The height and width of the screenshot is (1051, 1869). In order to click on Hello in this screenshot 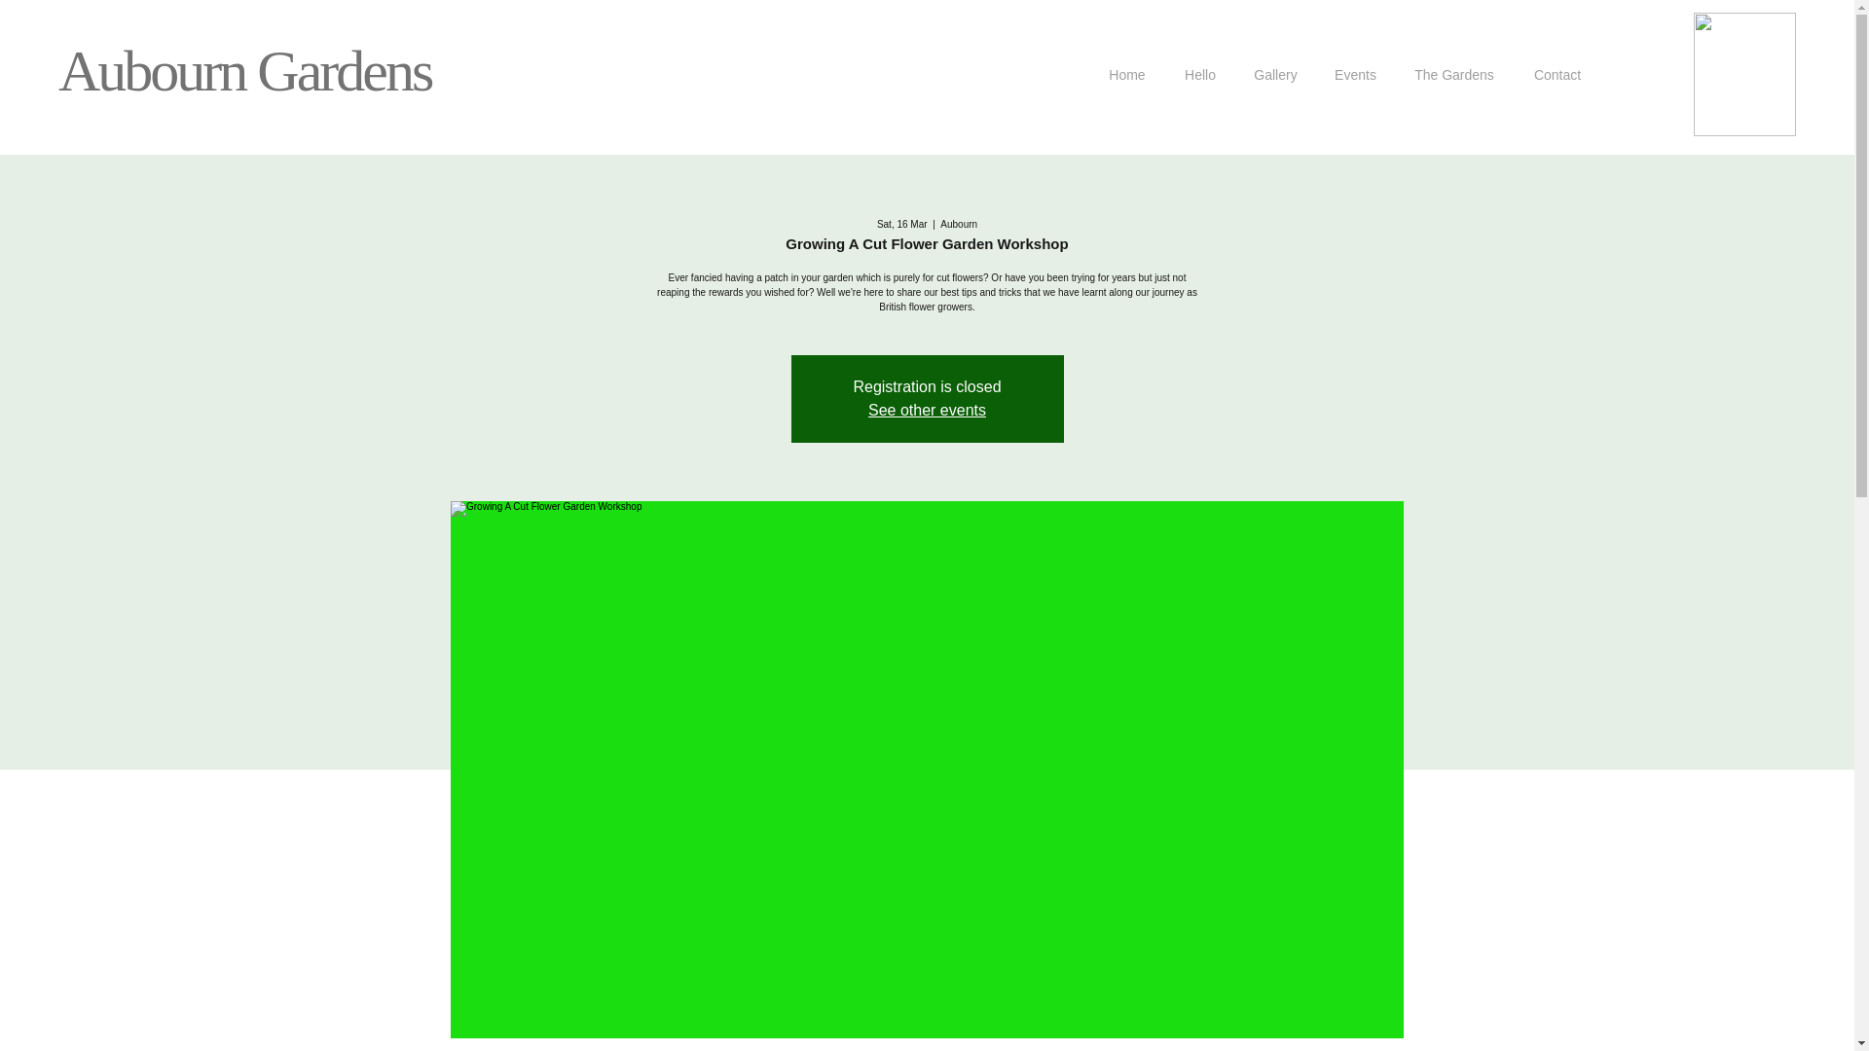, I will do `click(1199, 74)`.